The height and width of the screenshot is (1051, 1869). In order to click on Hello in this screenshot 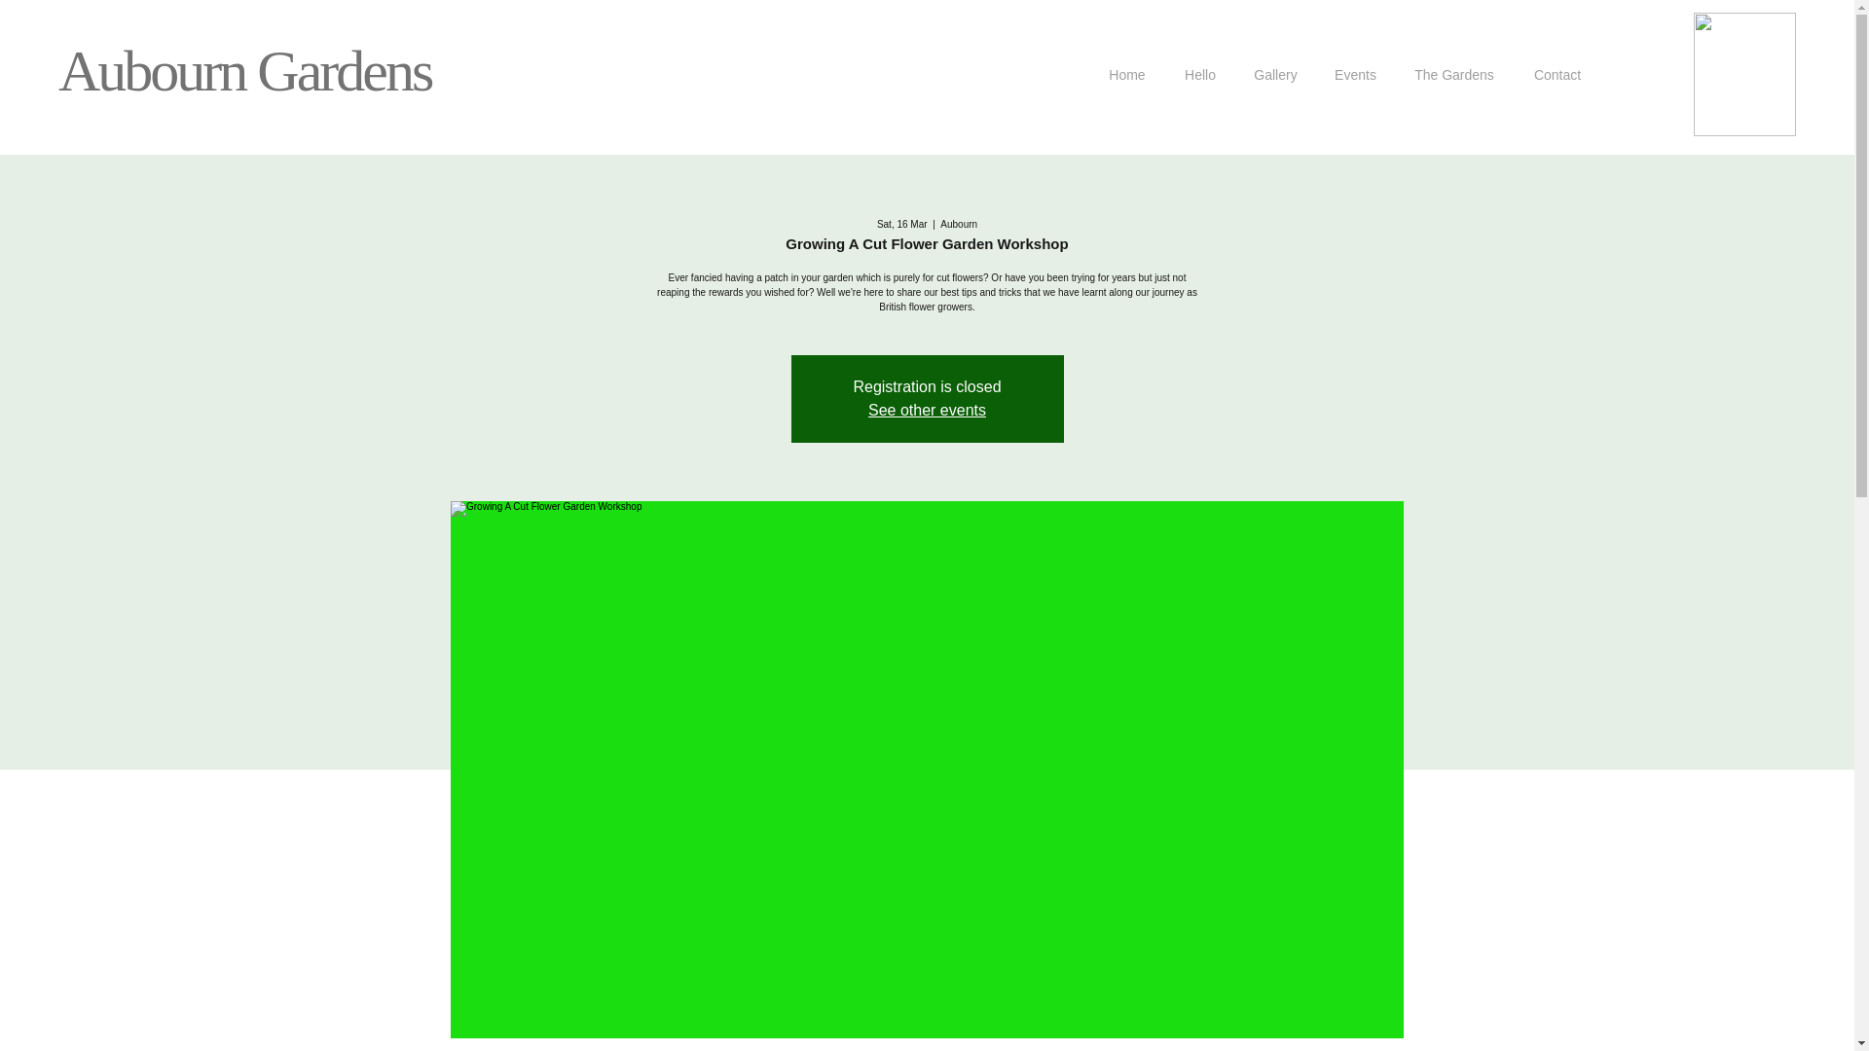, I will do `click(1199, 74)`.